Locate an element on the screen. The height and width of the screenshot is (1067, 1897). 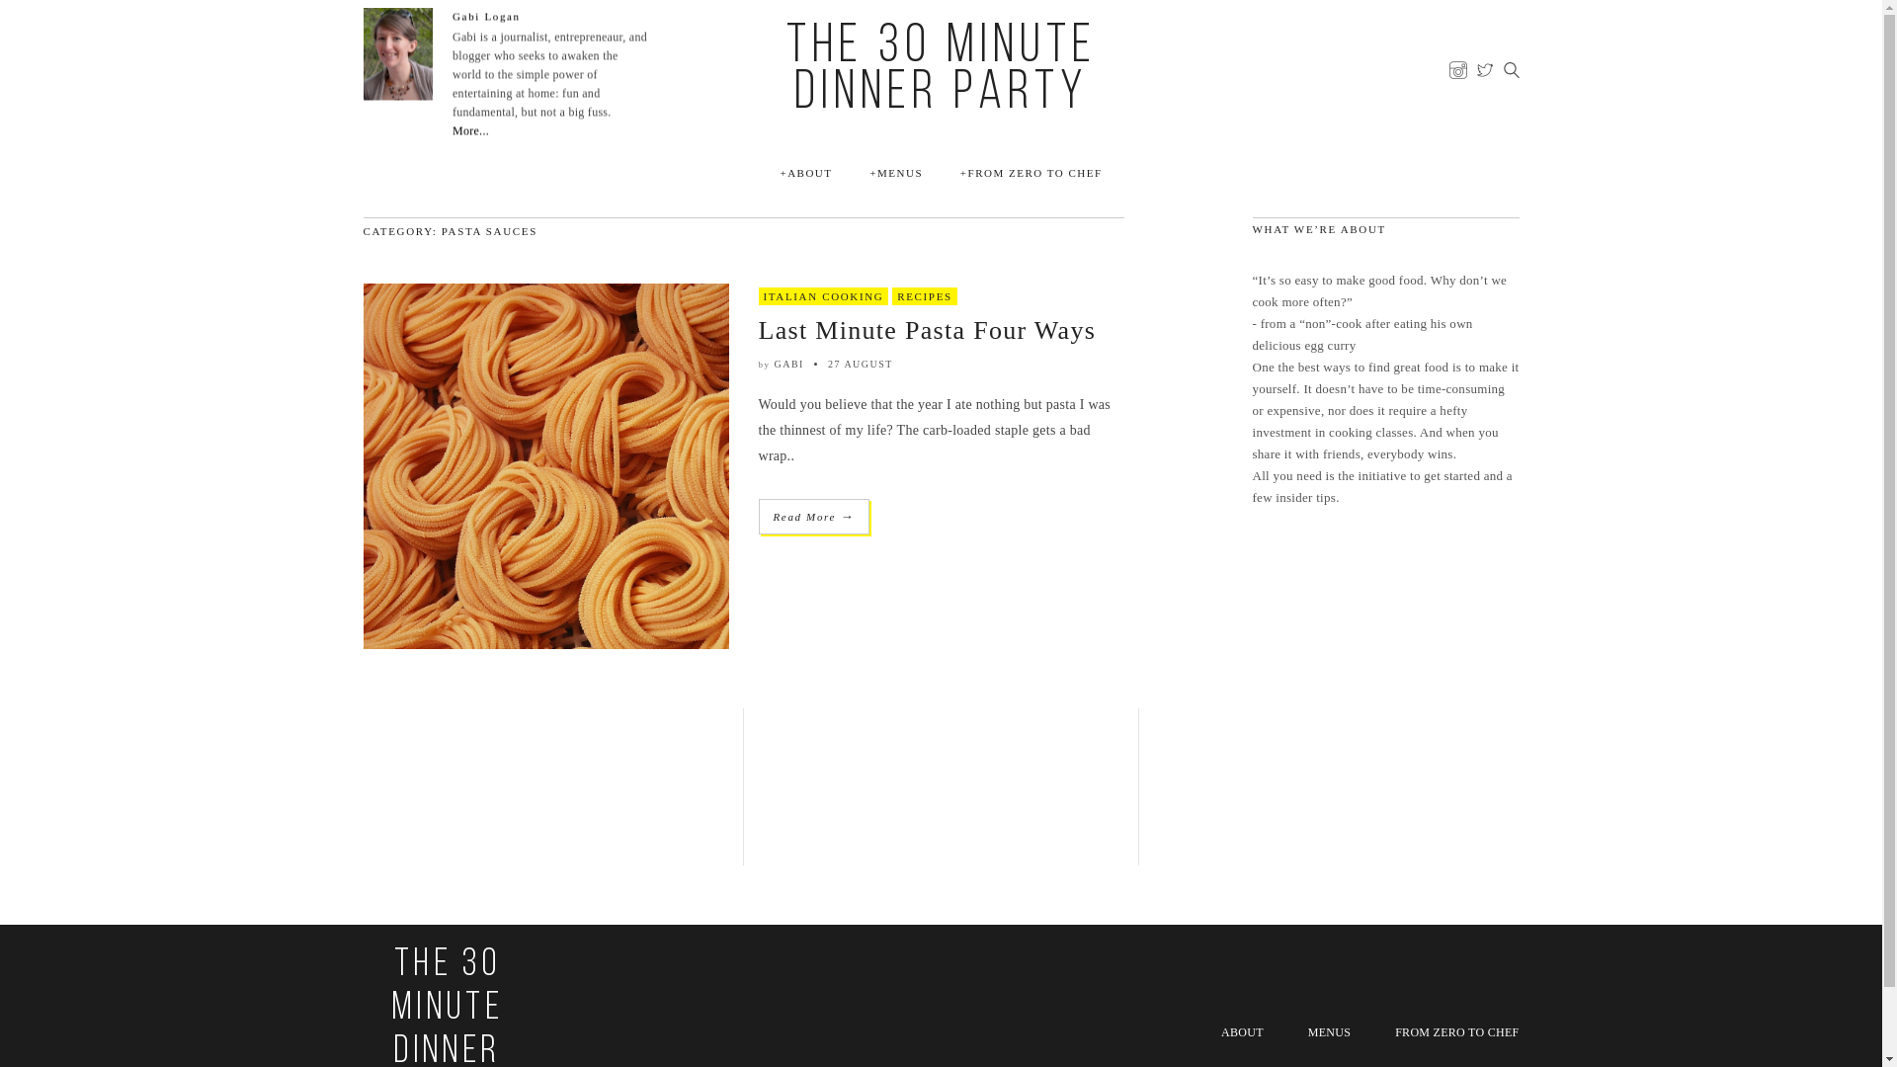
27 AUGUST is located at coordinates (861, 364).